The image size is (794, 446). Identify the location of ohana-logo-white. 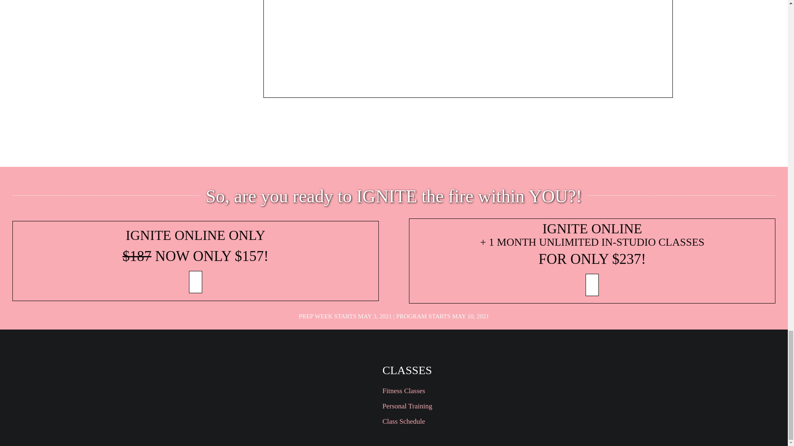
(331, 387).